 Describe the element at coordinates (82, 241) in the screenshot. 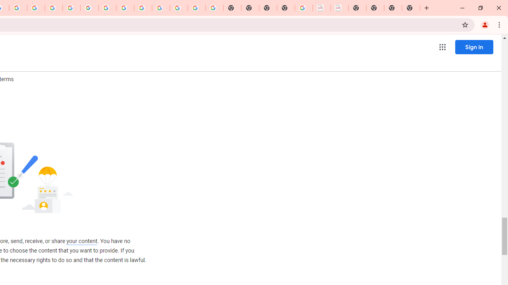

I see `your content` at that location.